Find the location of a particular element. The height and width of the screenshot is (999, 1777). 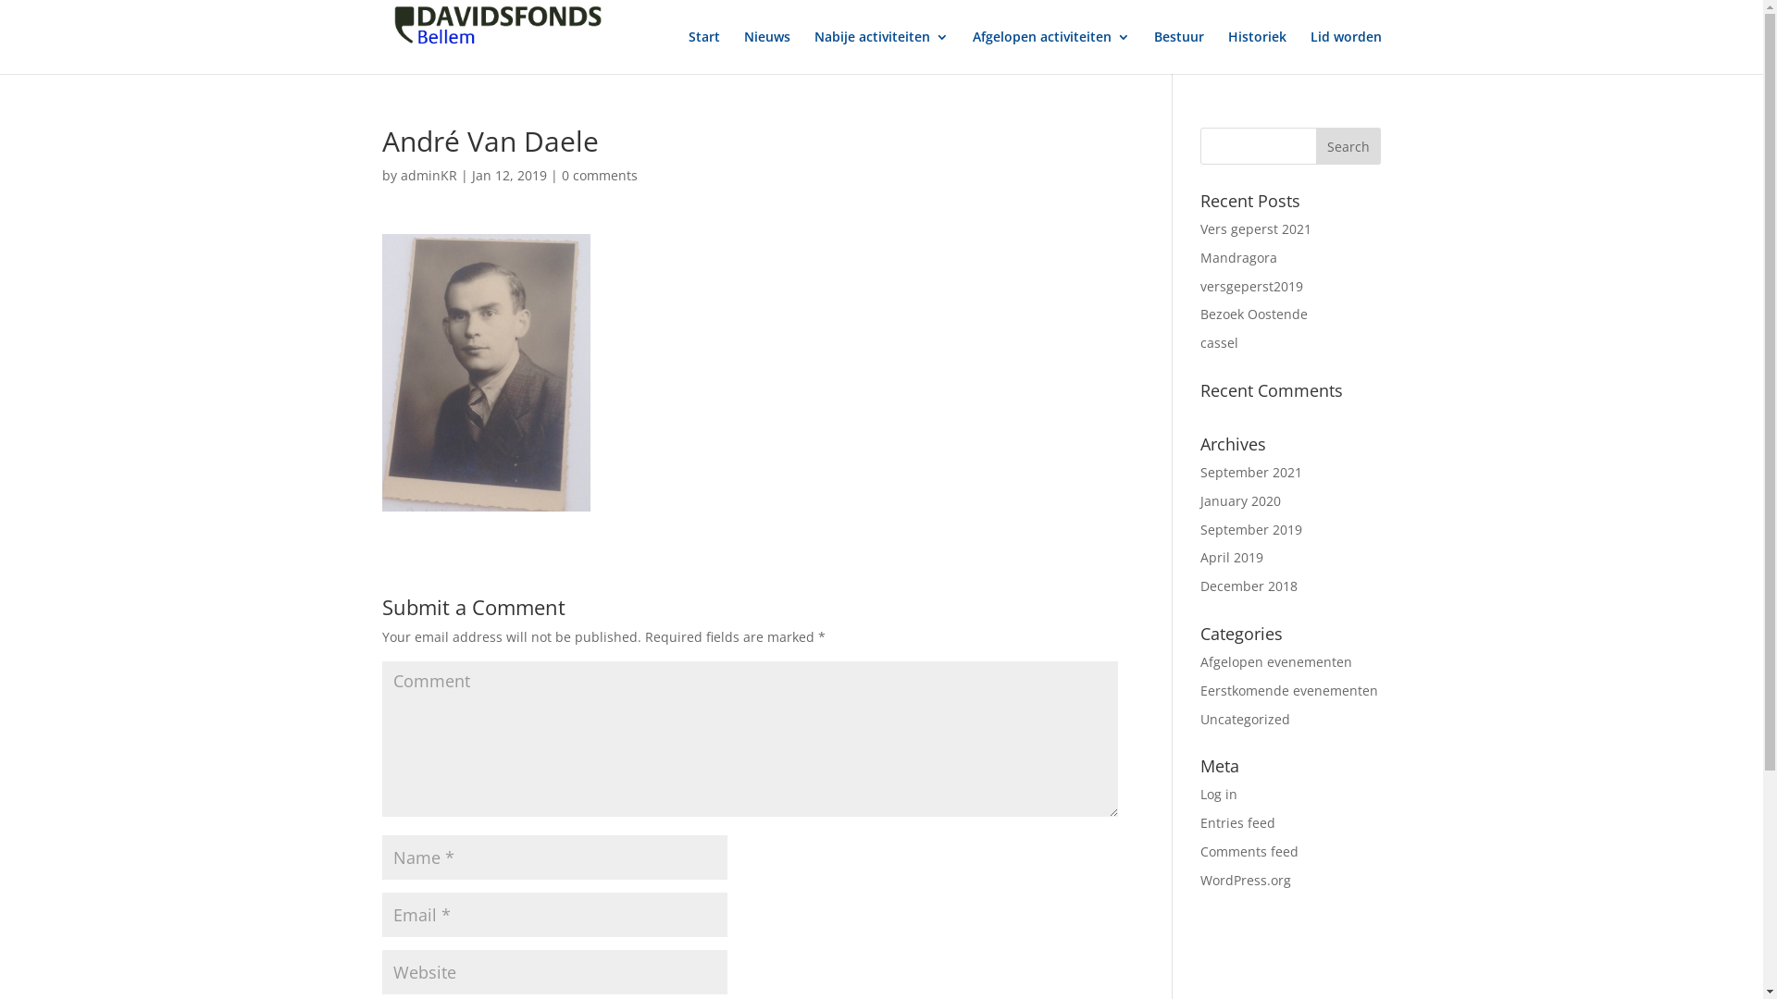

Comments feed is located at coordinates (1249, 851).